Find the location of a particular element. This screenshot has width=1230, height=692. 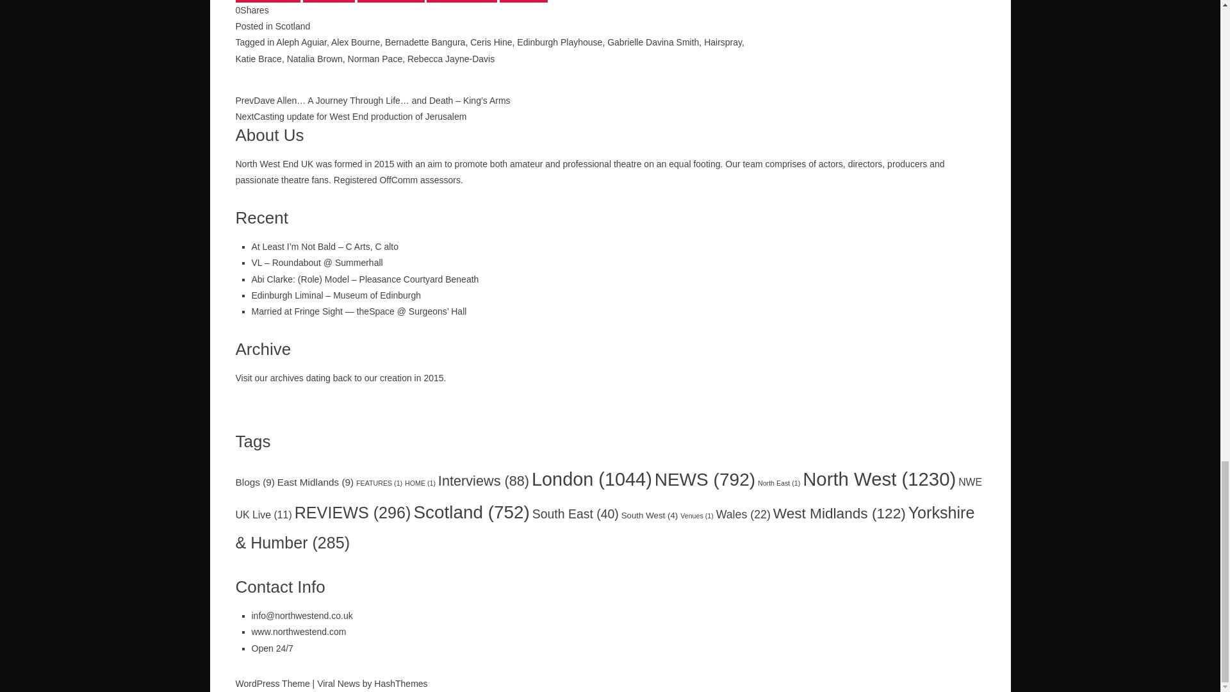

Messenger is located at coordinates (461, 1).